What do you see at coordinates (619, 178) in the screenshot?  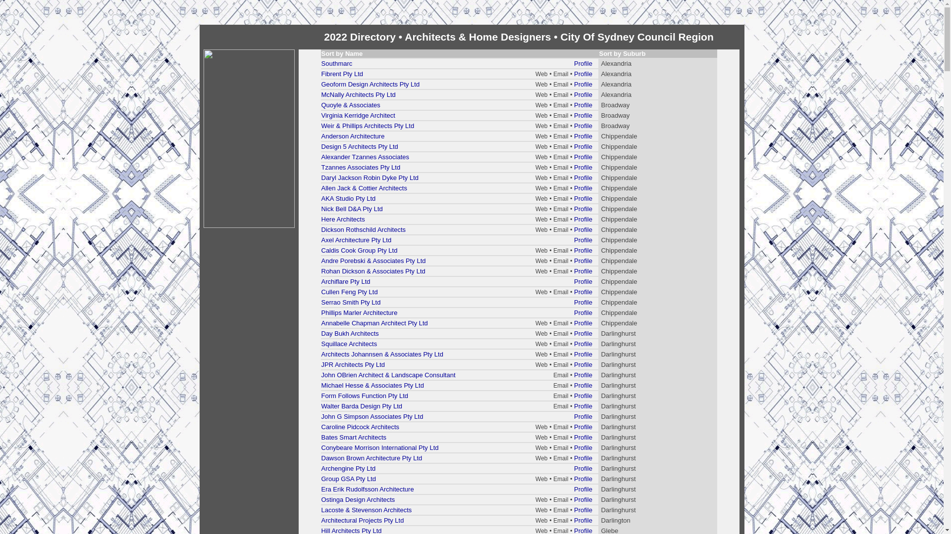 I see `Chippendale` at bounding box center [619, 178].